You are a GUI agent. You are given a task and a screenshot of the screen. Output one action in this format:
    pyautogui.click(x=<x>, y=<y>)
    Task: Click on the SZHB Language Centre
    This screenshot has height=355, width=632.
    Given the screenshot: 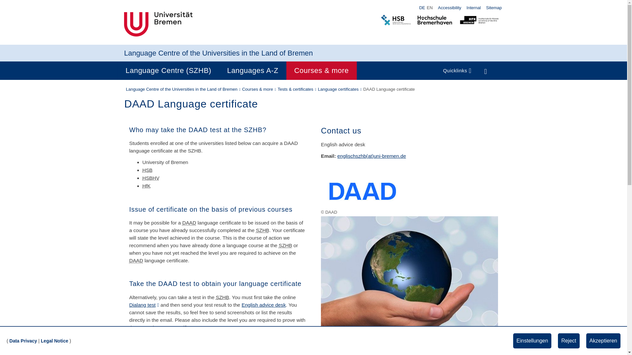 What is the action you would take?
    pyautogui.click(x=262, y=230)
    